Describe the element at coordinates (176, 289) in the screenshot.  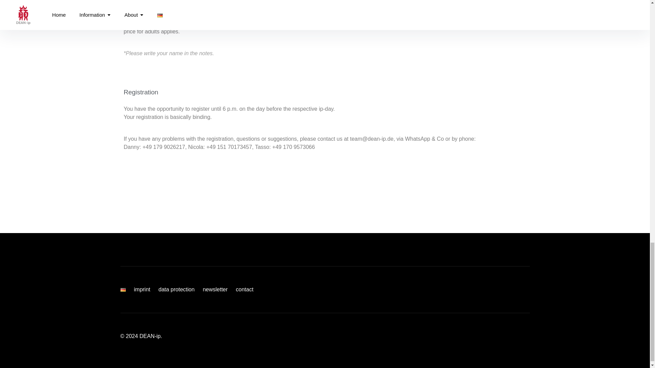
I see `data protection` at that location.